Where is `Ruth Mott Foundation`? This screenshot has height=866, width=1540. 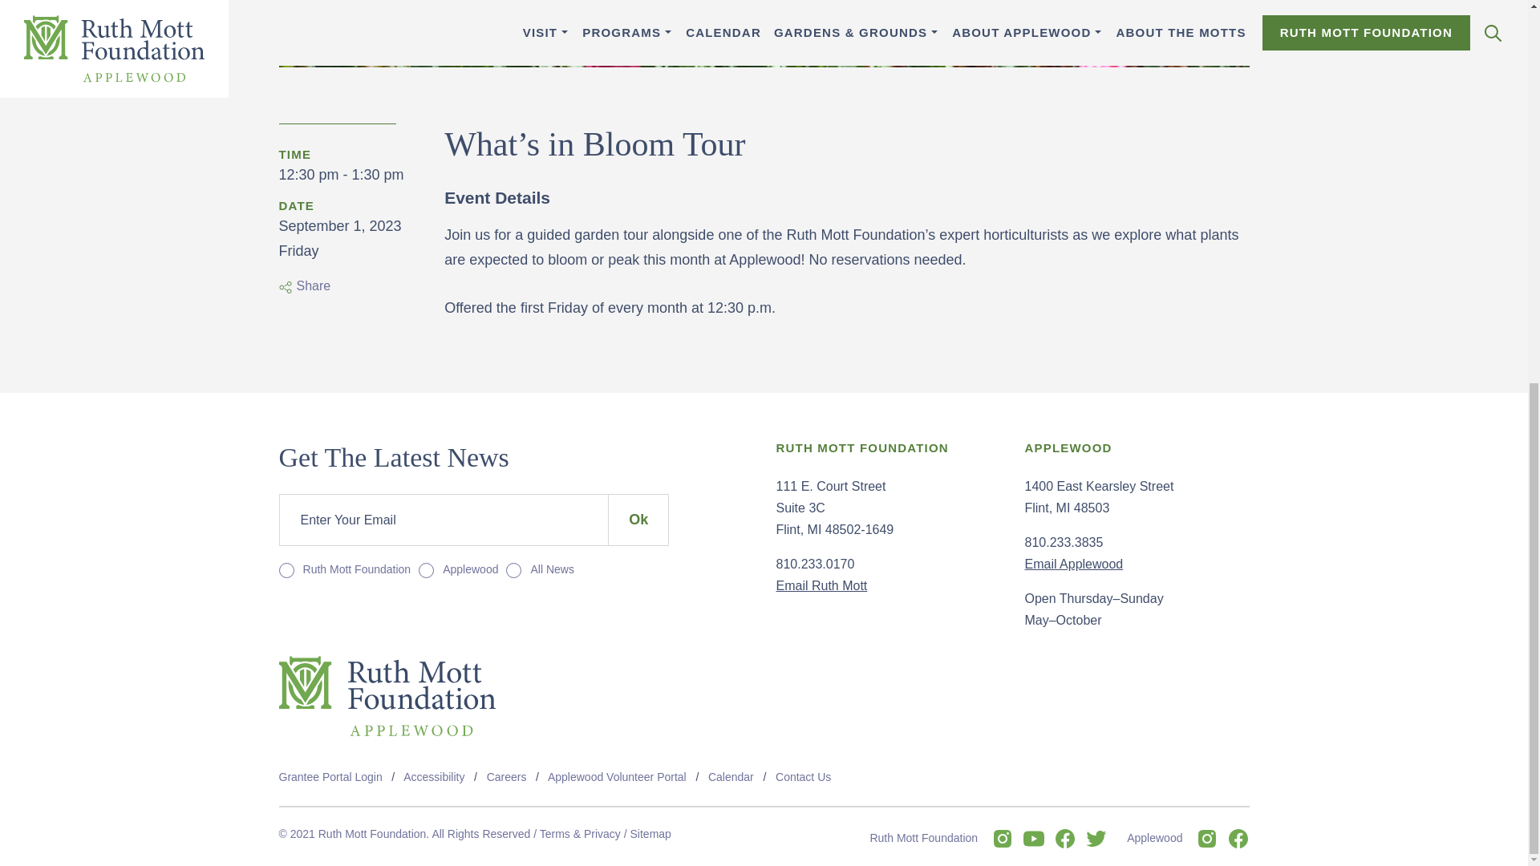 Ruth Mott Foundation is located at coordinates (284, 571).